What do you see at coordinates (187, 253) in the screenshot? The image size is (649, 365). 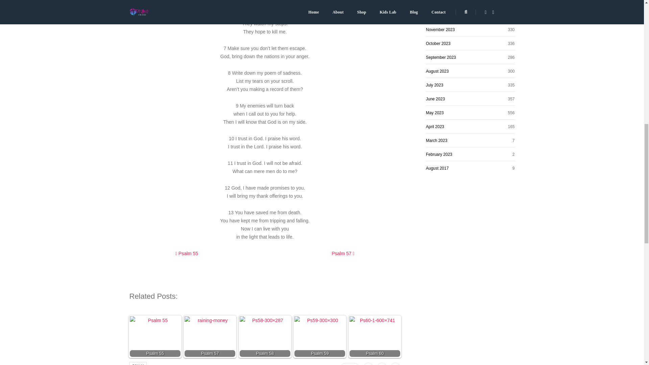 I see `Psalm 55` at bounding box center [187, 253].